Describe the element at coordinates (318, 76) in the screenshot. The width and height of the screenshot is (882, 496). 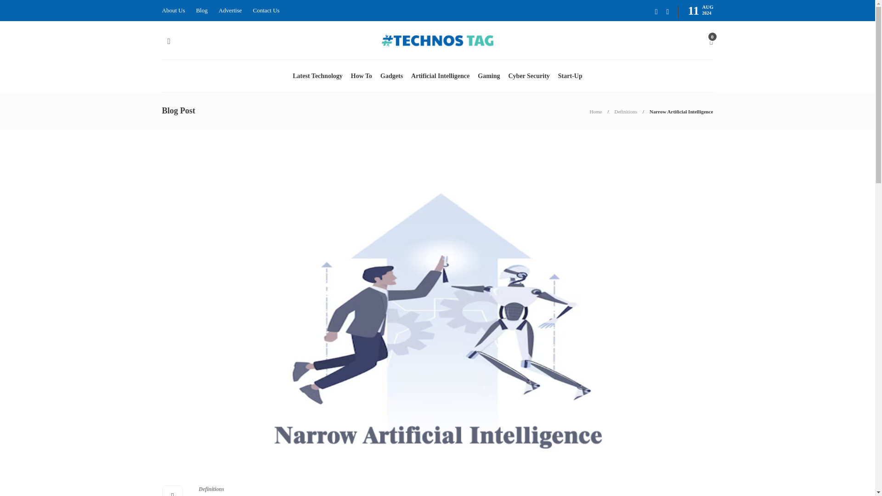
I see `Latest Technology` at that location.